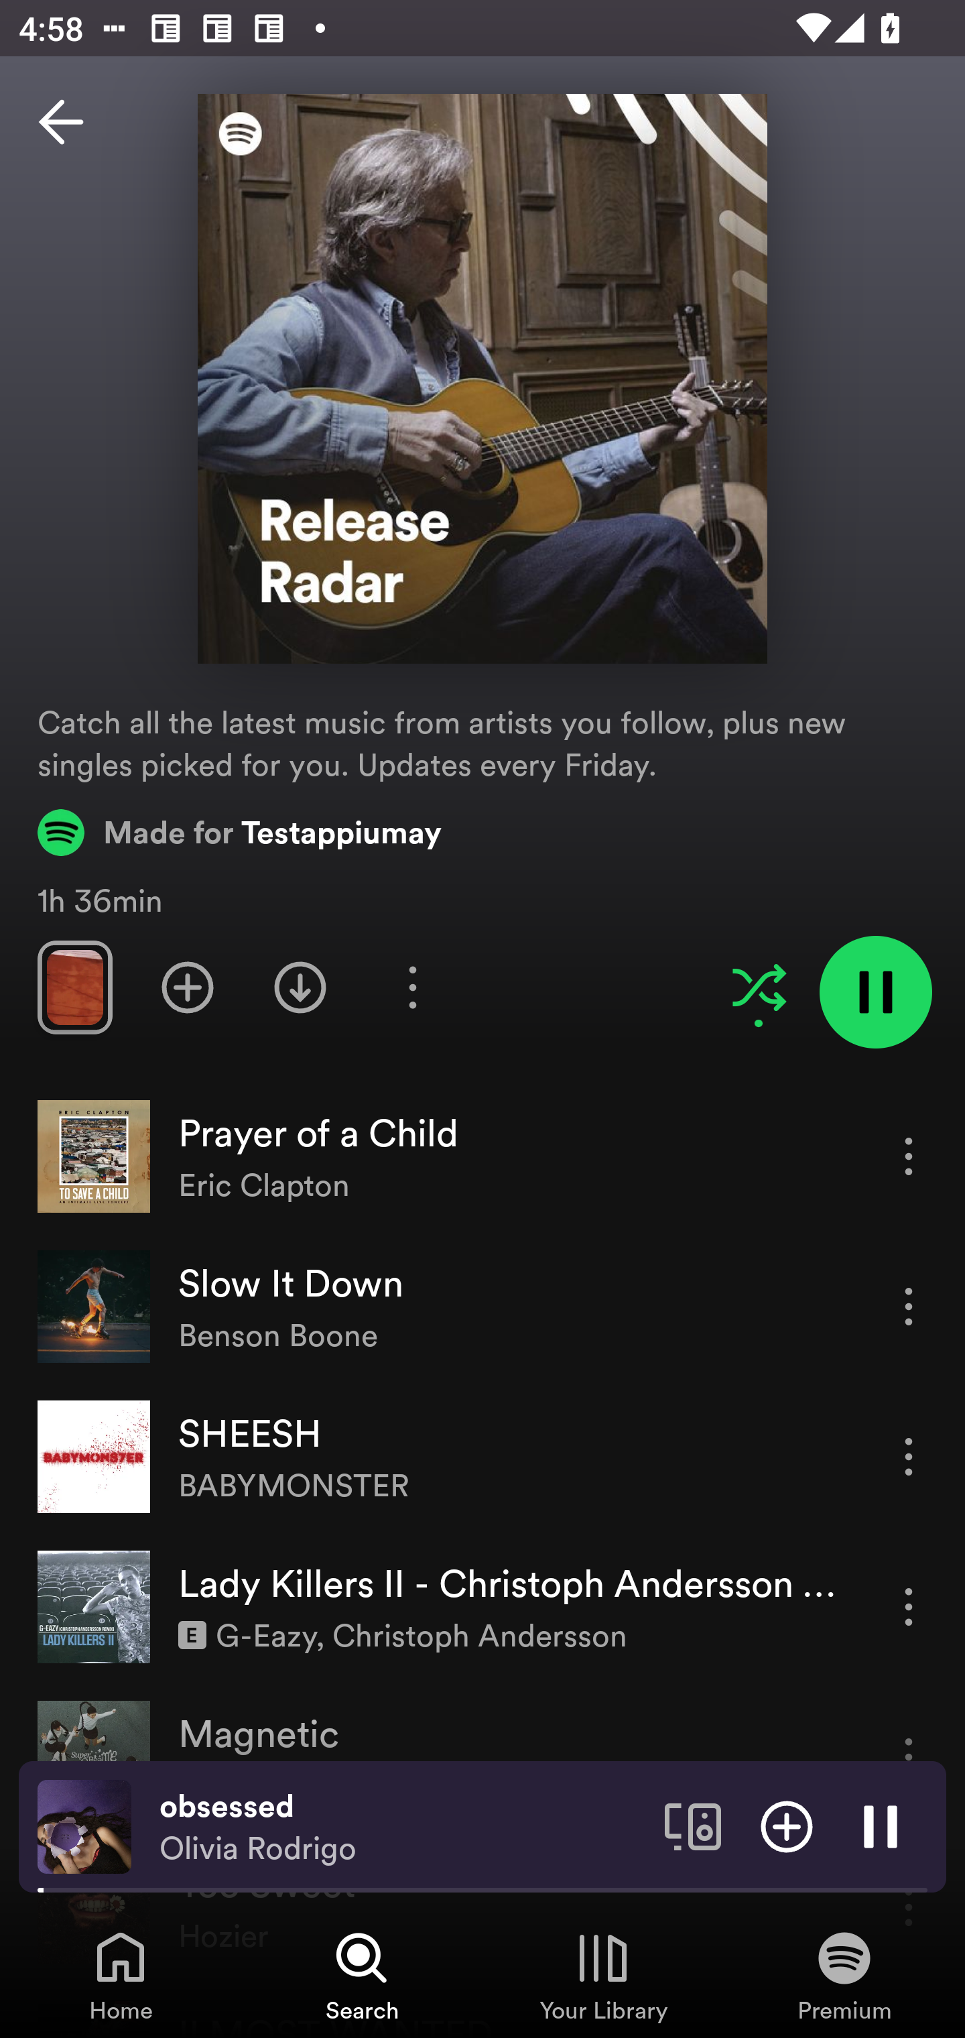  What do you see at coordinates (188, 987) in the screenshot?
I see `Add playlist to Your Library` at bounding box center [188, 987].